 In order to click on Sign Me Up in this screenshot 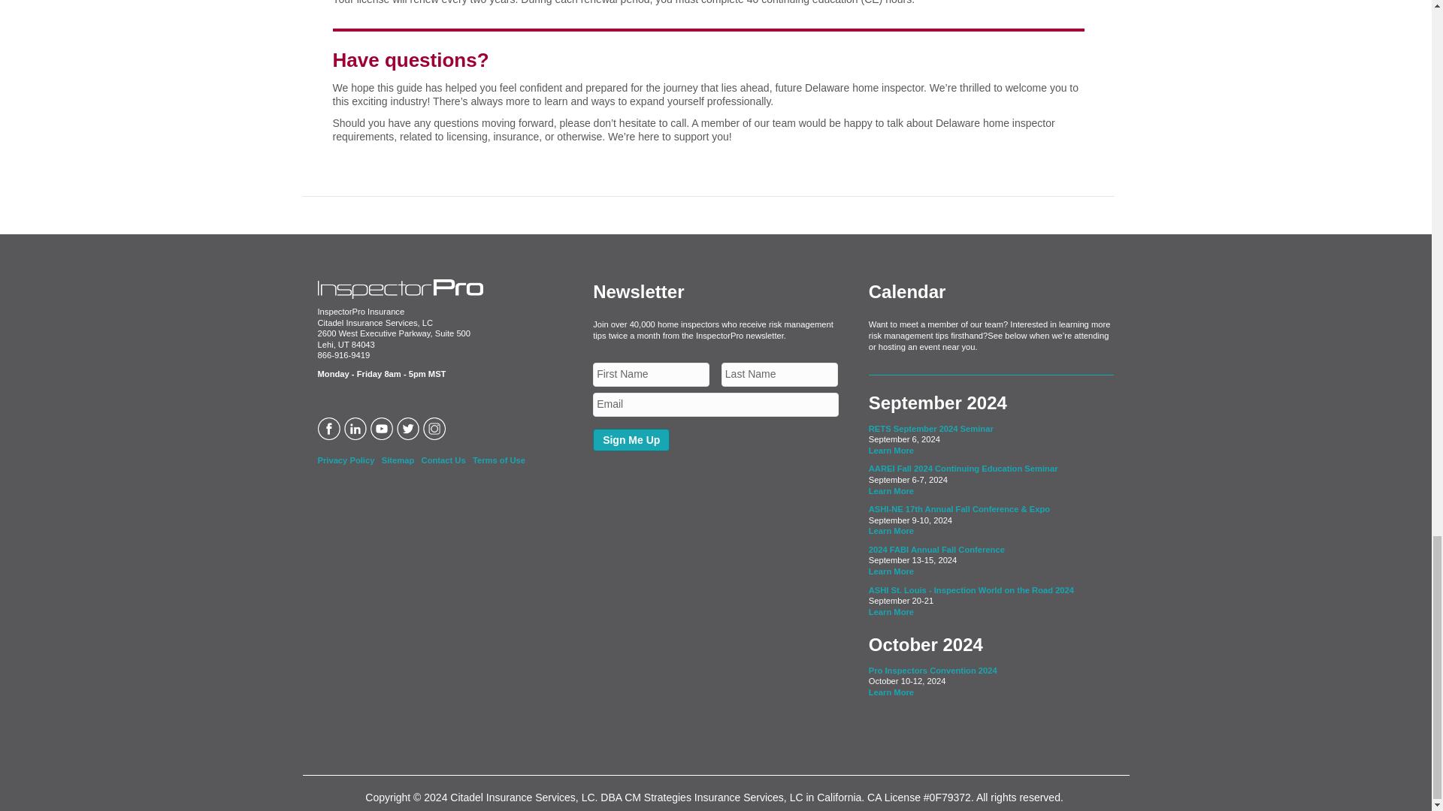, I will do `click(631, 440)`.